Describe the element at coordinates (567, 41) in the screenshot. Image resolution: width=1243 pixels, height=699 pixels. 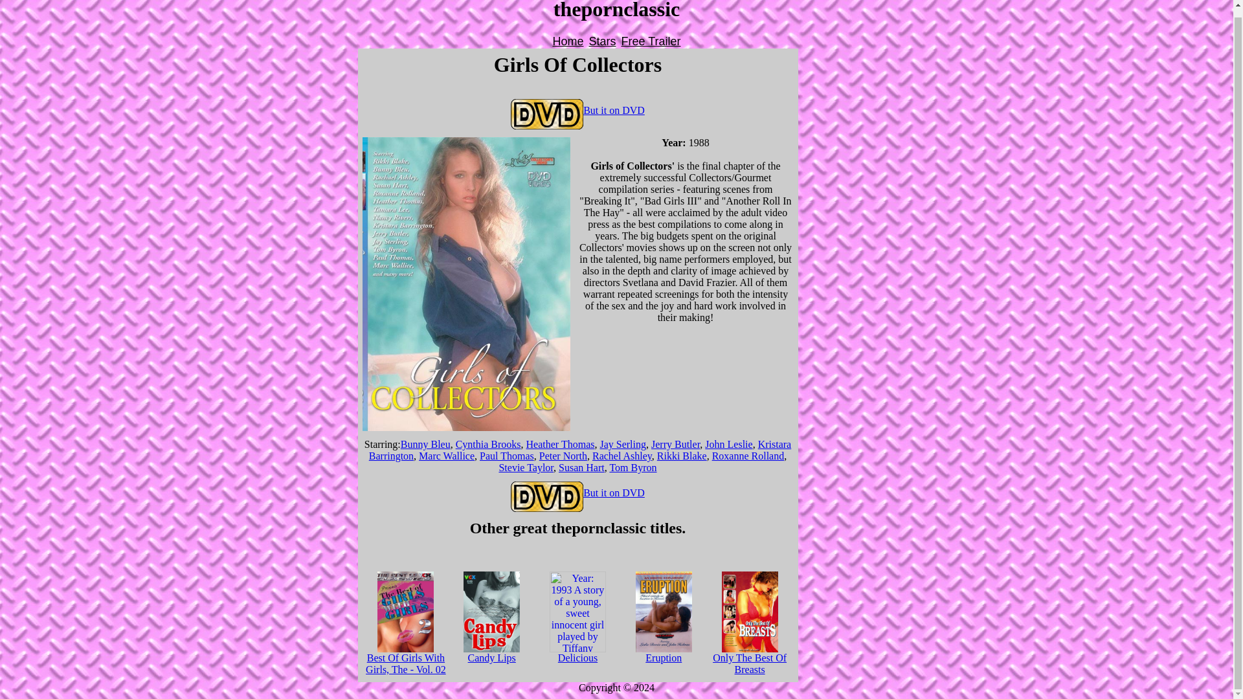
I see `Home` at that location.